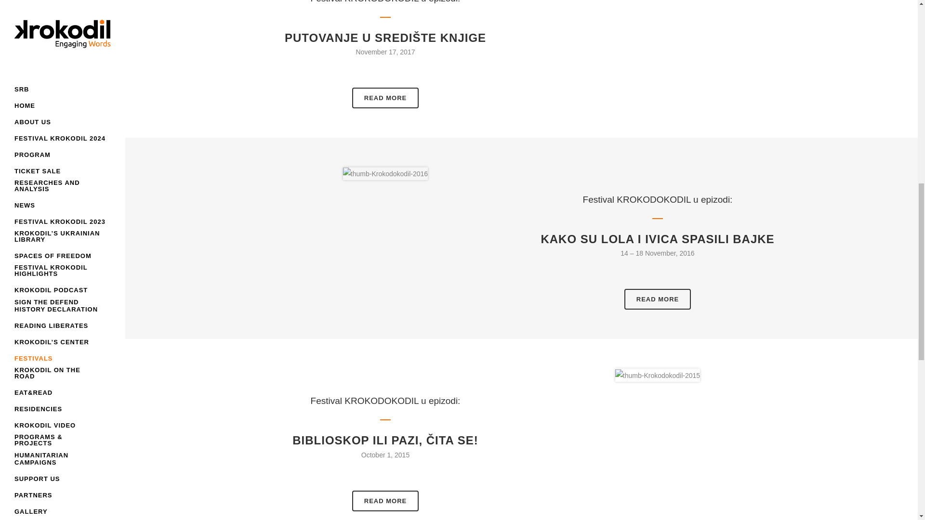 This screenshot has height=520, width=925. I want to click on thumb-Krokodokodil-2015, so click(657, 375).